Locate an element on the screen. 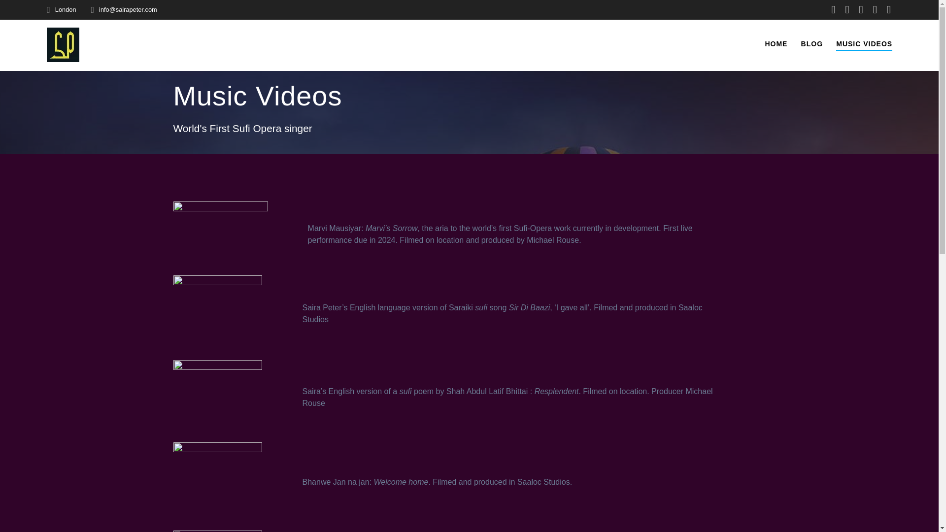 This screenshot has width=946, height=532. MUSIC VIDEOS is located at coordinates (864, 44).